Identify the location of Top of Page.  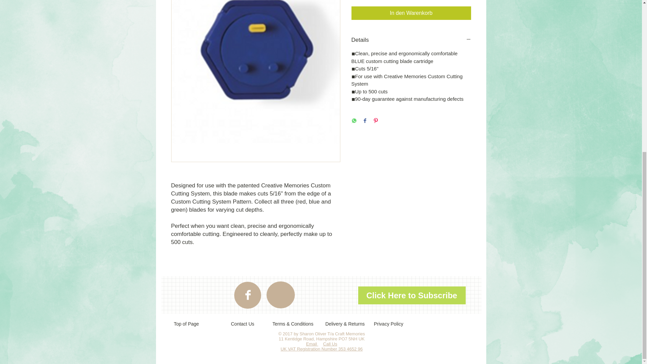
(186, 324).